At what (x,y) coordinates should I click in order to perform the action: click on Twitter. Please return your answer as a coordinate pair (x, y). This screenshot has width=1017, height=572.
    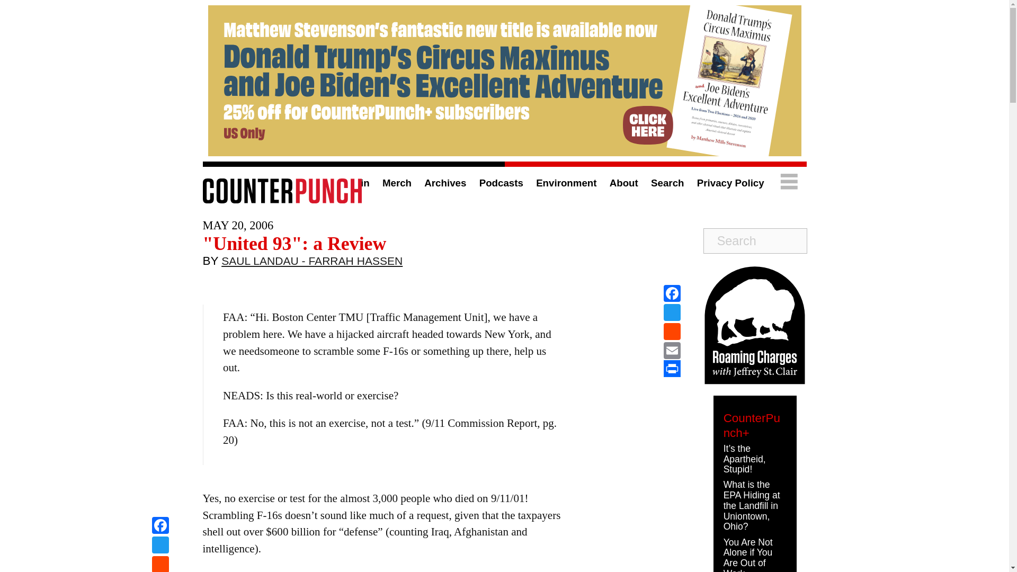
    Looking at the image, I should click on (672, 312).